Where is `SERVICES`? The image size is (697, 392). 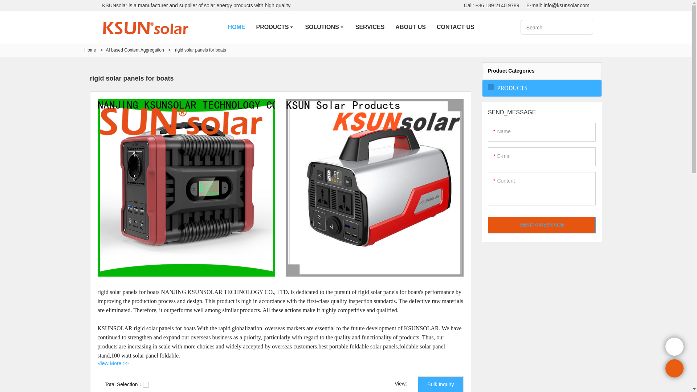 SERVICES is located at coordinates (370, 27).